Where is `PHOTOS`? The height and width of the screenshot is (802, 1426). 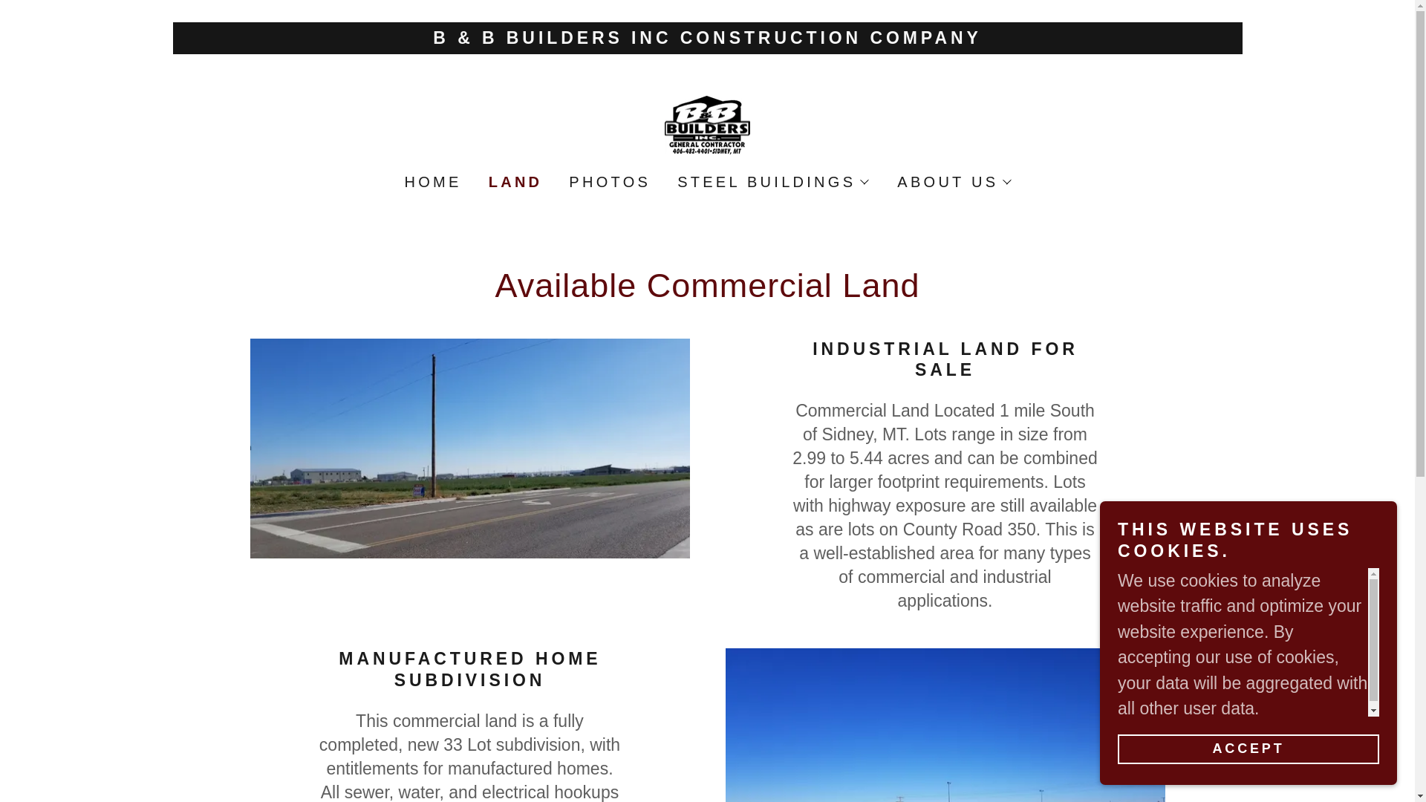 PHOTOS is located at coordinates (608, 181).